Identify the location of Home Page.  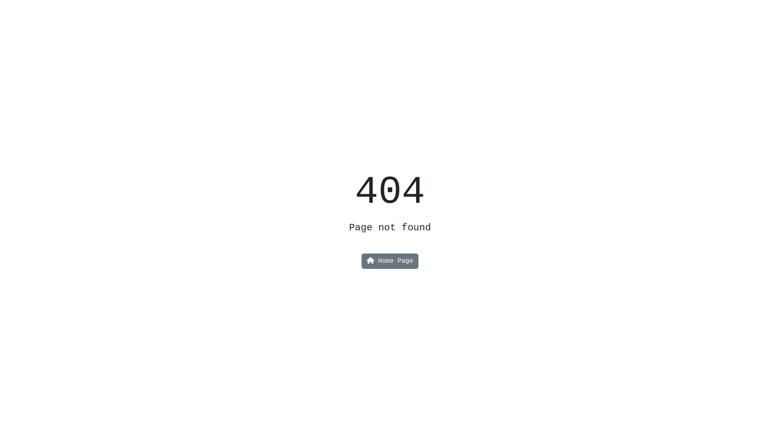
(390, 261).